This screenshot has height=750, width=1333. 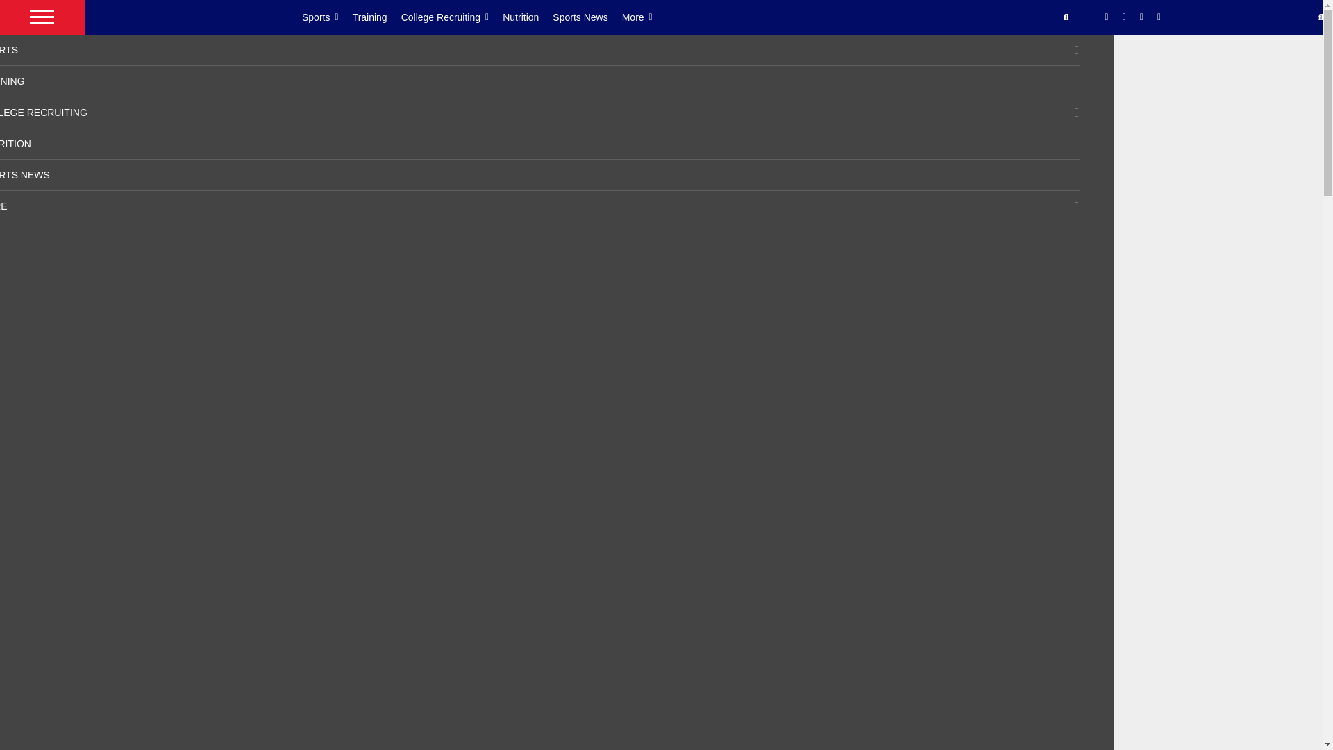 What do you see at coordinates (587, 17) in the screenshot?
I see `Sports News` at bounding box center [587, 17].